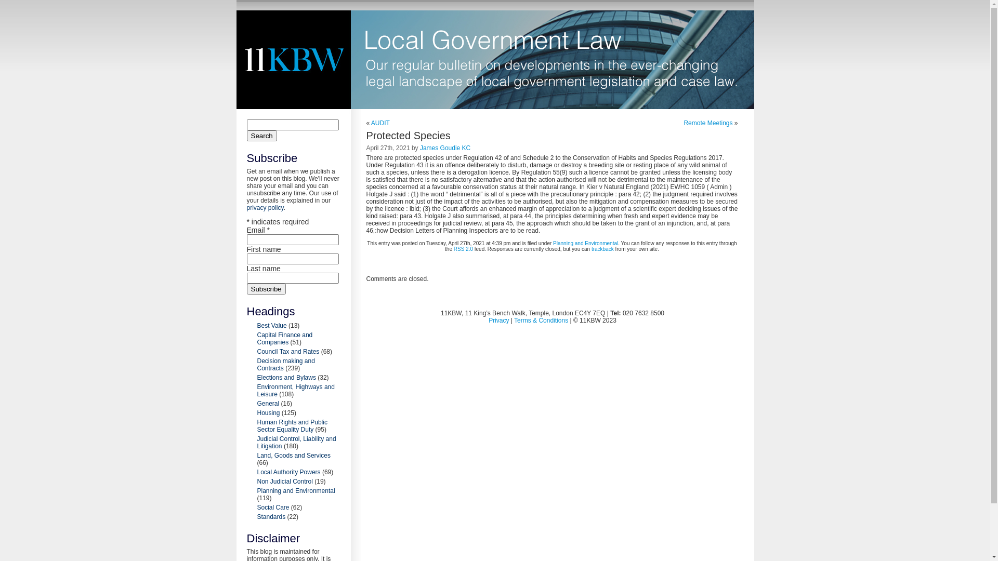  I want to click on Local Government Law home page, so click(552, 60).